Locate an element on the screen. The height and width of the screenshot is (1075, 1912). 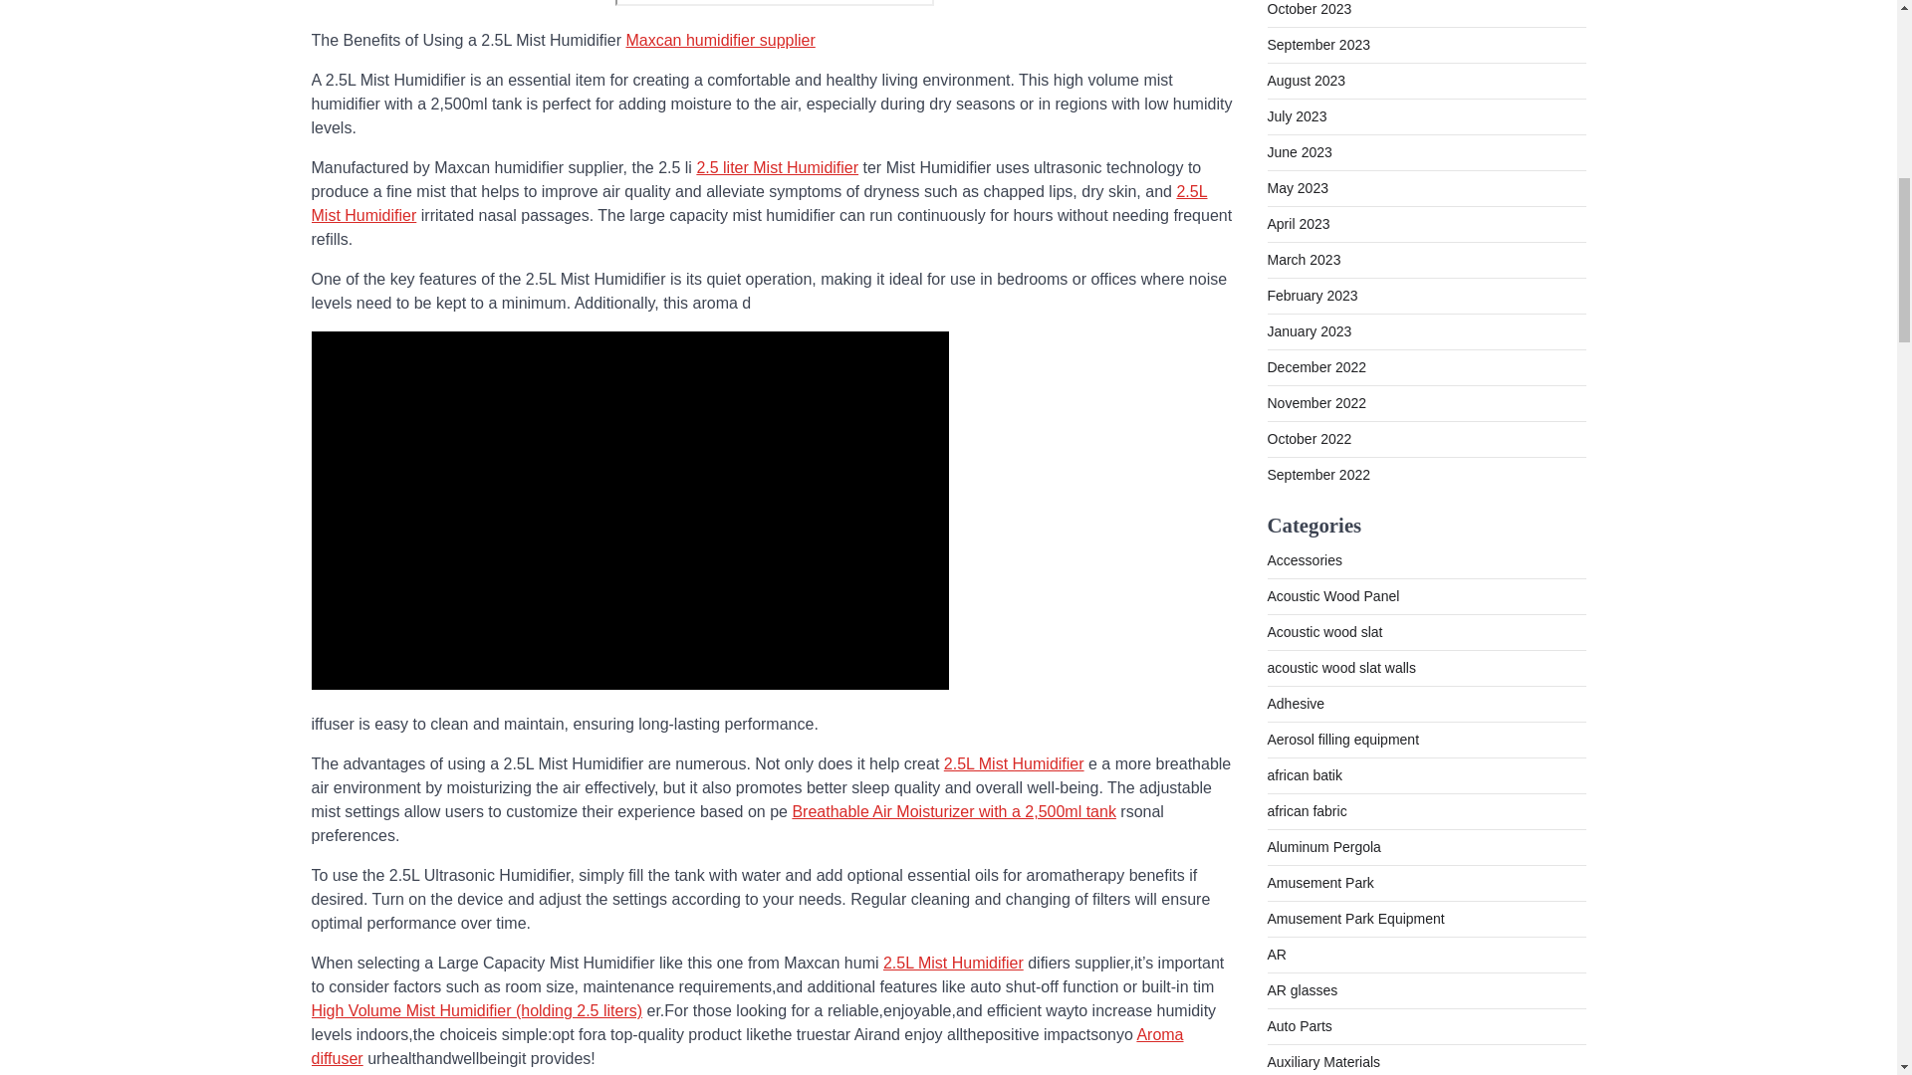
Aroma diffuser is located at coordinates (747, 1047).